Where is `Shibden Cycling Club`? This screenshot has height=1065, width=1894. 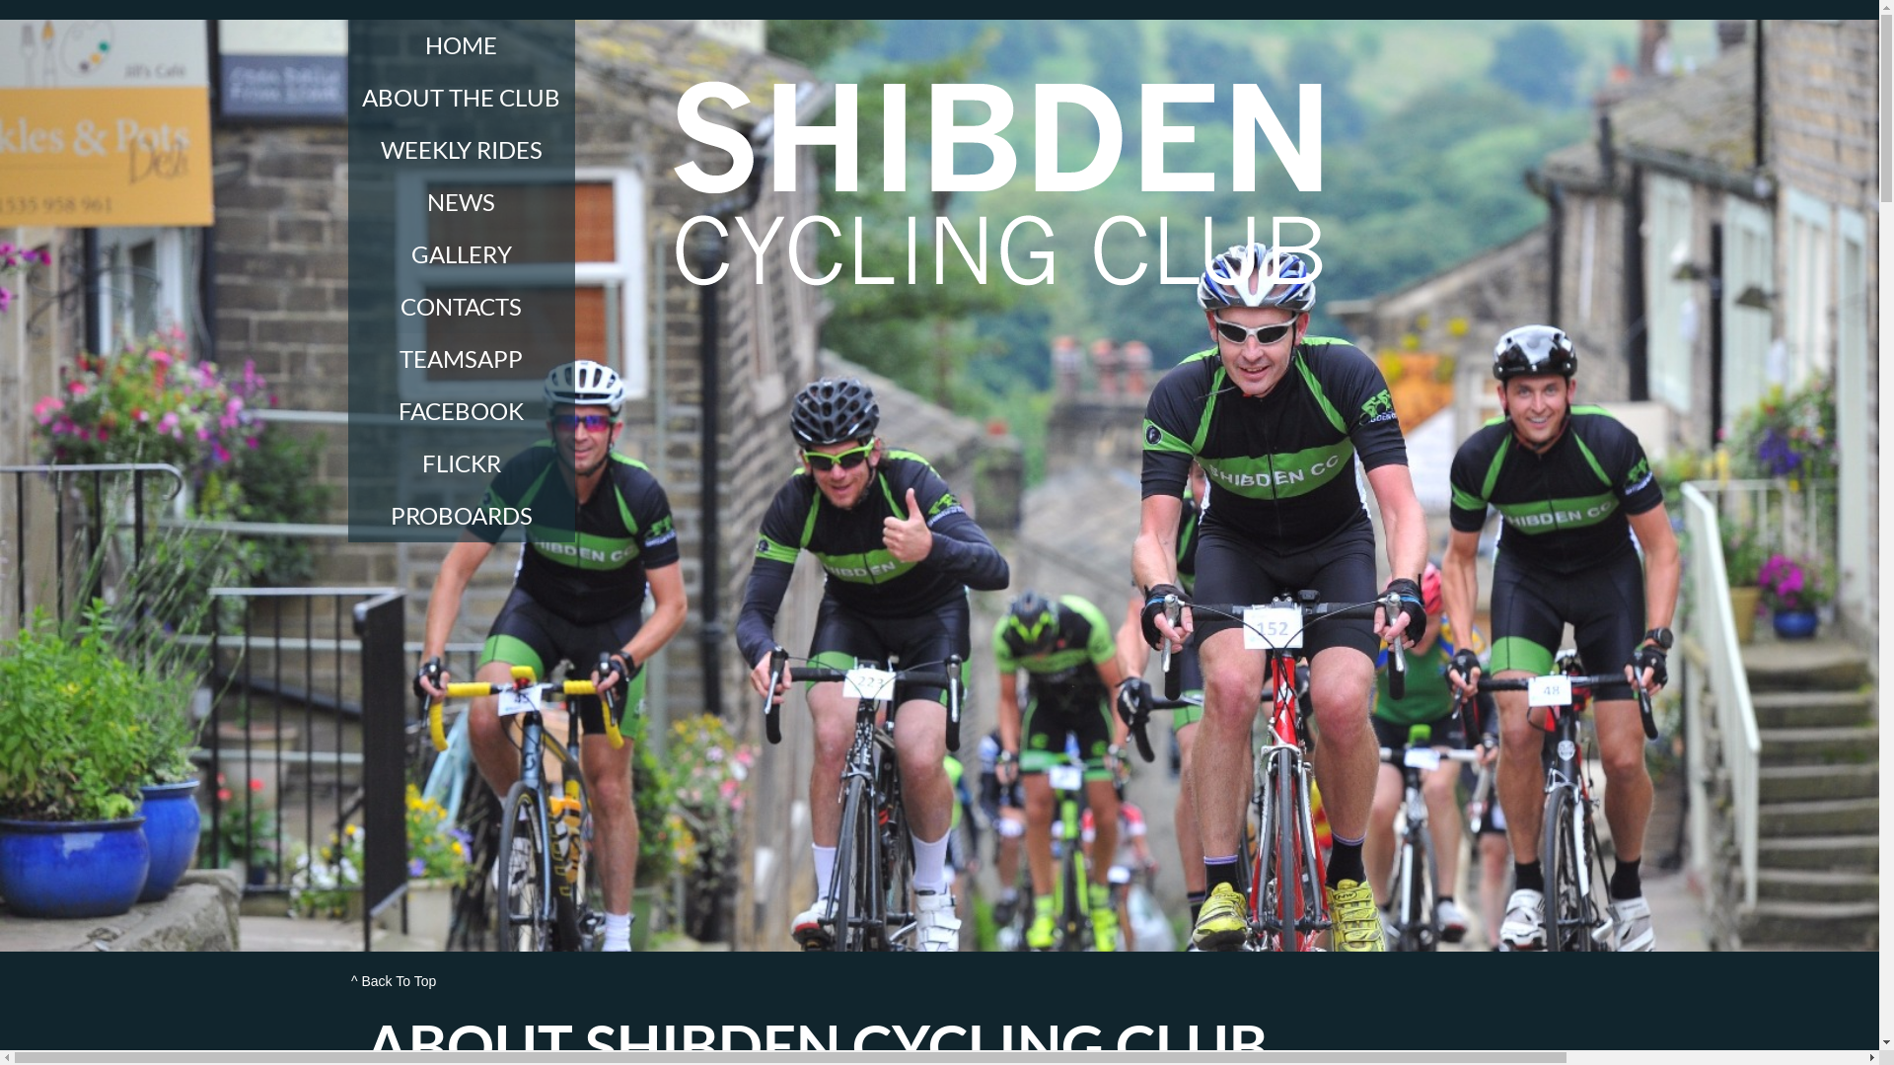
Shibden Cycling Club is located at coordinates (998, 185).